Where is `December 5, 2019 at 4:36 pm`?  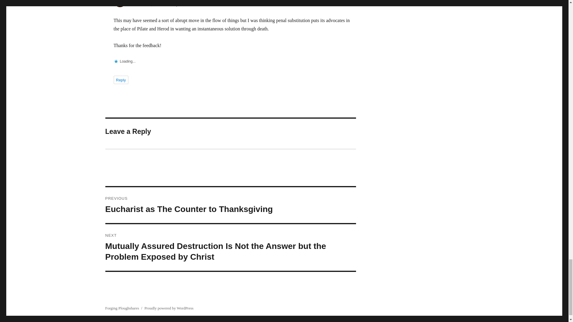 December 5, 2019 at 4:36 pm is located at coordinates (156, 4).